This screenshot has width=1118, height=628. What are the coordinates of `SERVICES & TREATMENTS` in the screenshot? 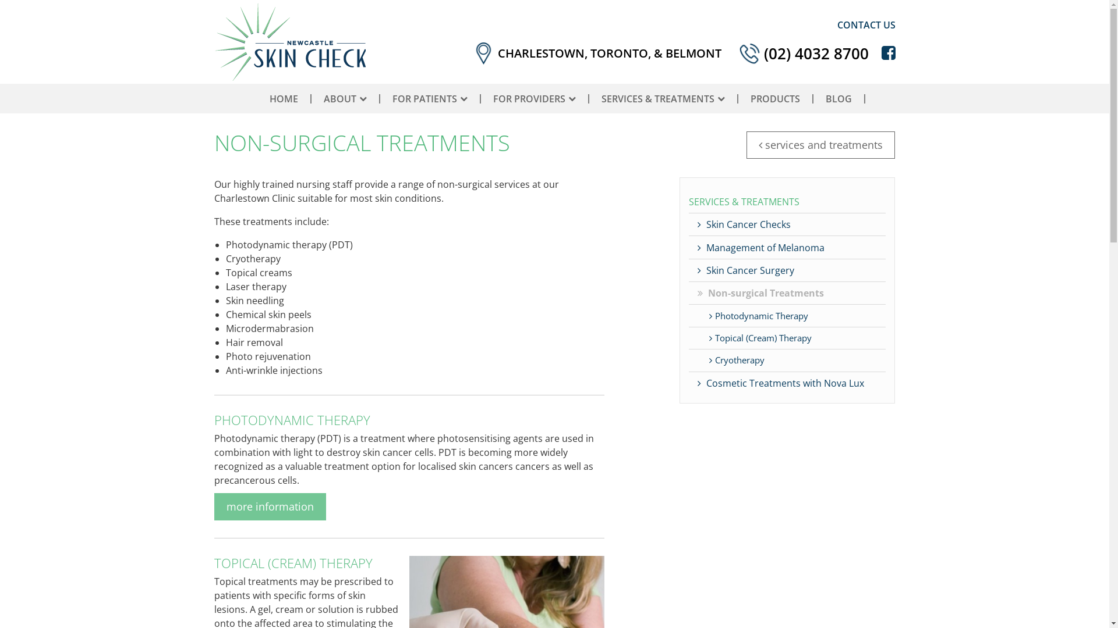 It's located at (787, 201).